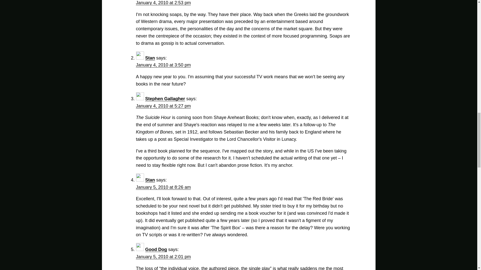  Describe the element at coordinates (156, 249) in the screenshot. I see `Good Dog` at that location.